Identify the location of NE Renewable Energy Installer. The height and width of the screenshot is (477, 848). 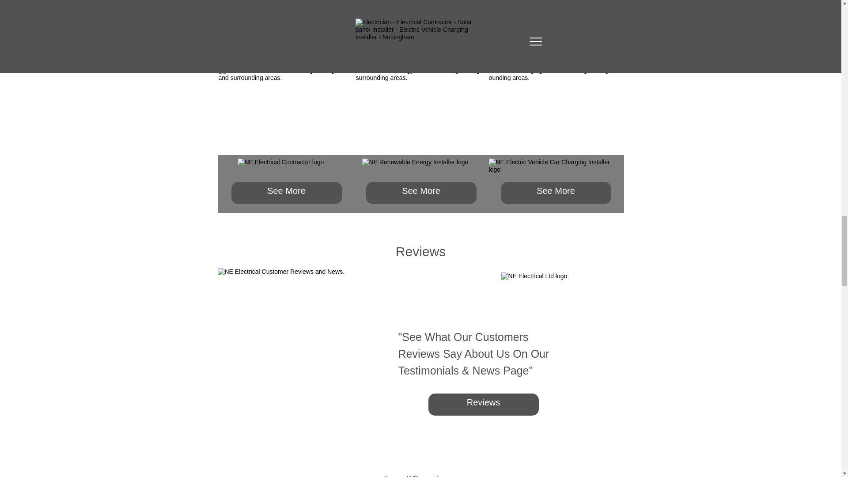
(420, 110).